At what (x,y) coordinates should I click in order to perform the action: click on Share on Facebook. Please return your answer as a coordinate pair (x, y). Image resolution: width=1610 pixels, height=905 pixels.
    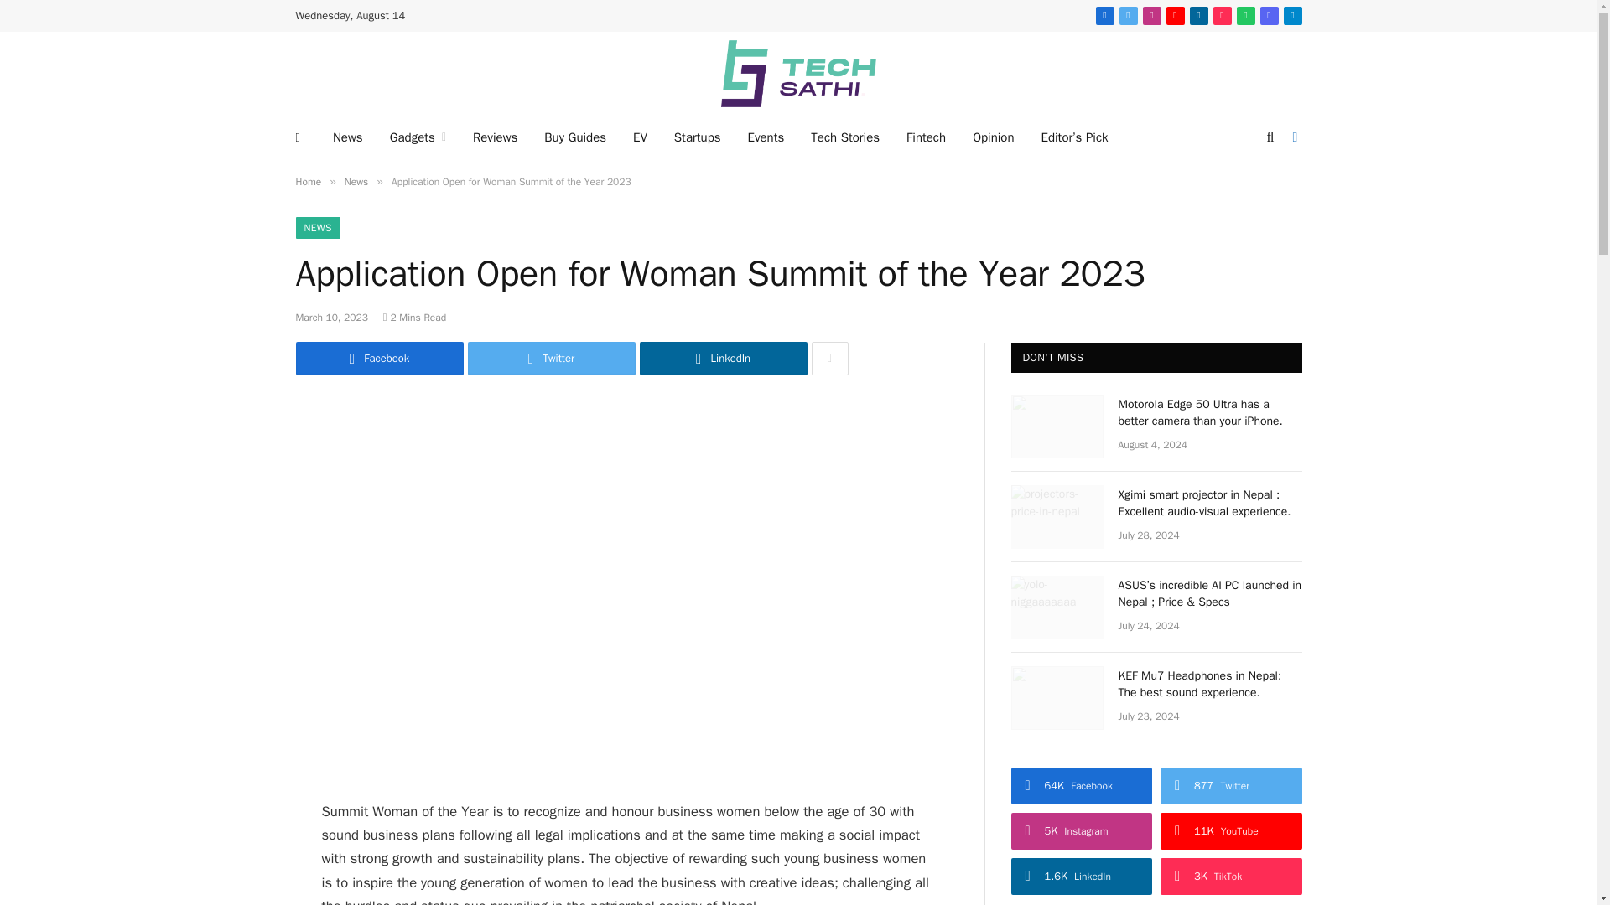
    Looking at the image, I should click on (379, 359).